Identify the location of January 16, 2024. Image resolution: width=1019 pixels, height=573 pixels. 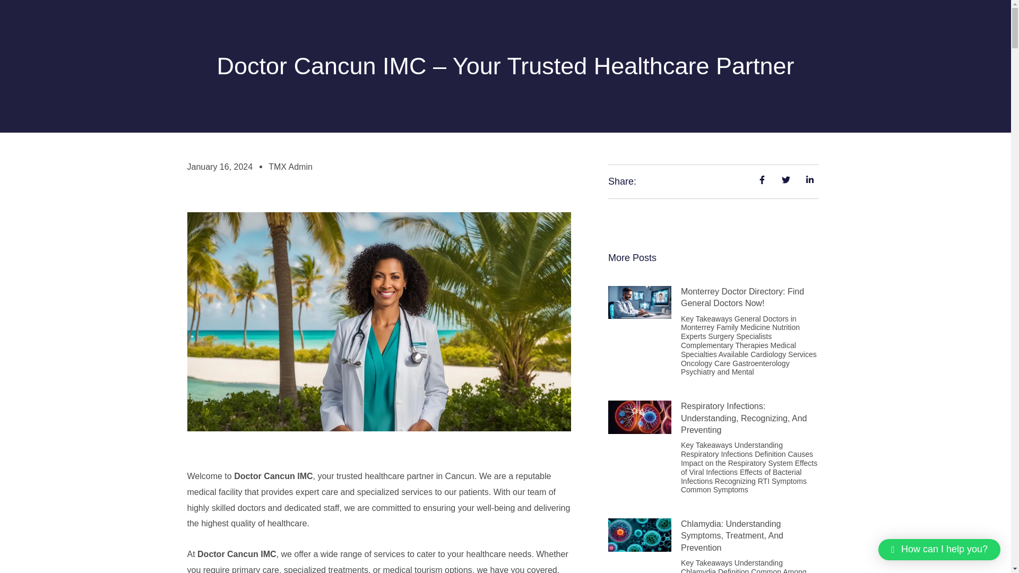
(220, 167).